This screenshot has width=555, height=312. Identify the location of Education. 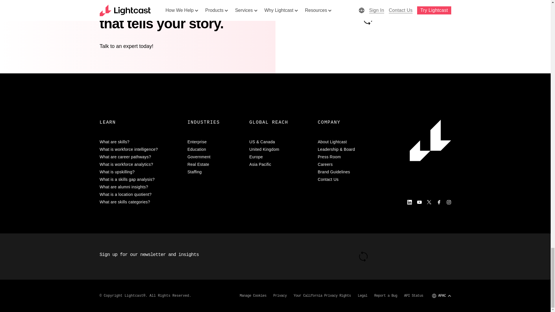
(214, 149).